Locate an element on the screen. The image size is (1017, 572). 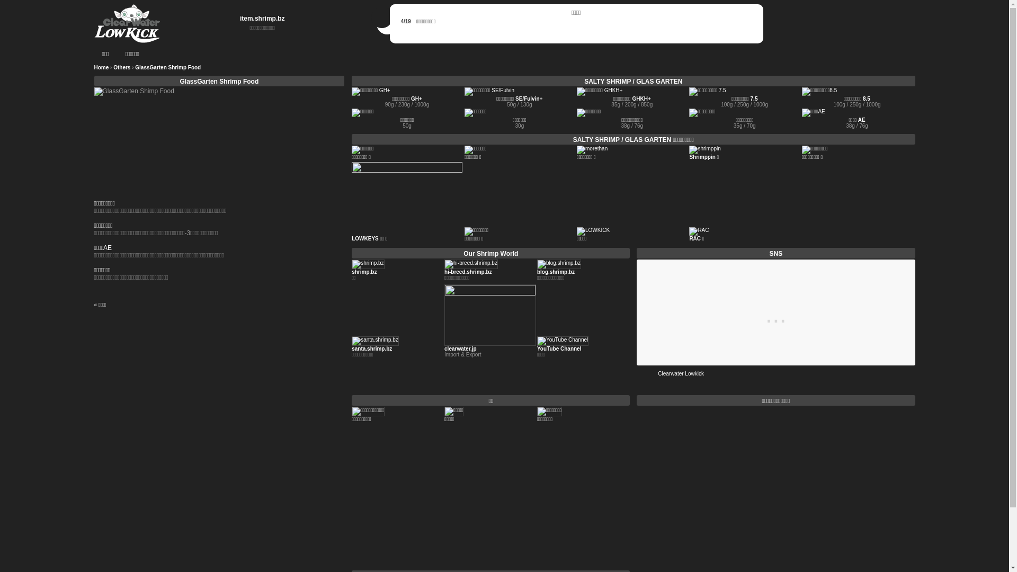
clearwater.jp is located at coordinates (461, 348).